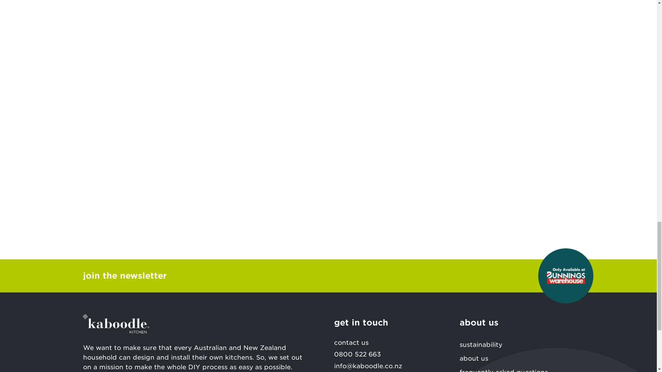  I want to click on 0800 522 663, so click(357, 354).